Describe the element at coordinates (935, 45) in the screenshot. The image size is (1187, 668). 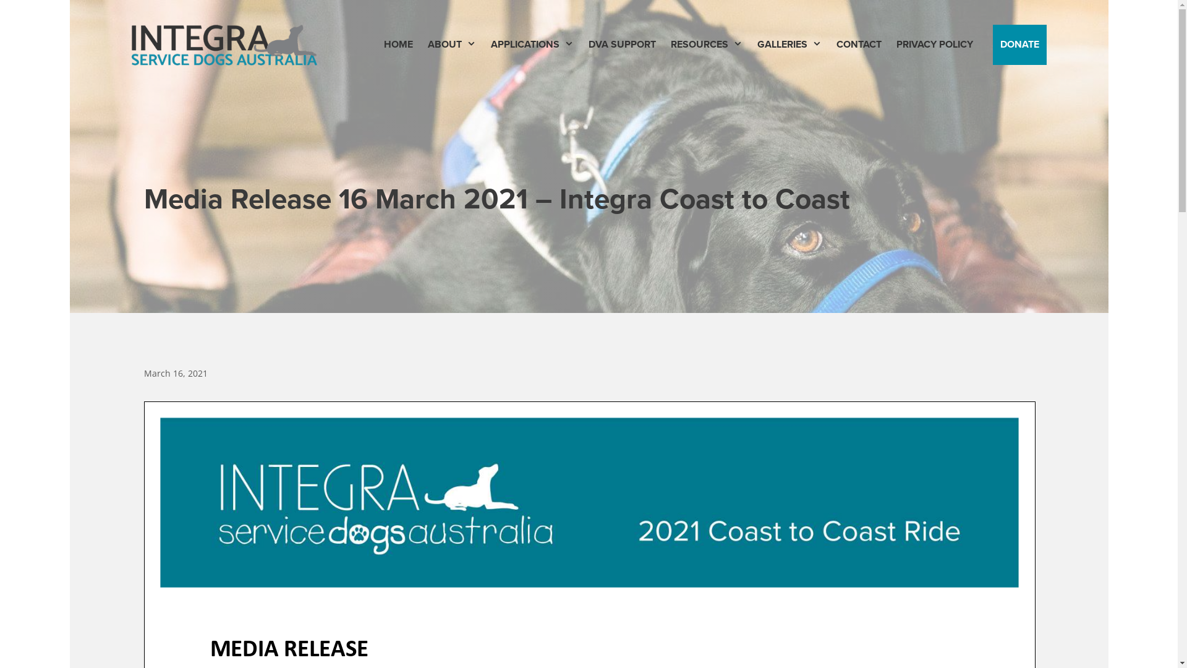
I see `PRIVACY POLICY` at that location.